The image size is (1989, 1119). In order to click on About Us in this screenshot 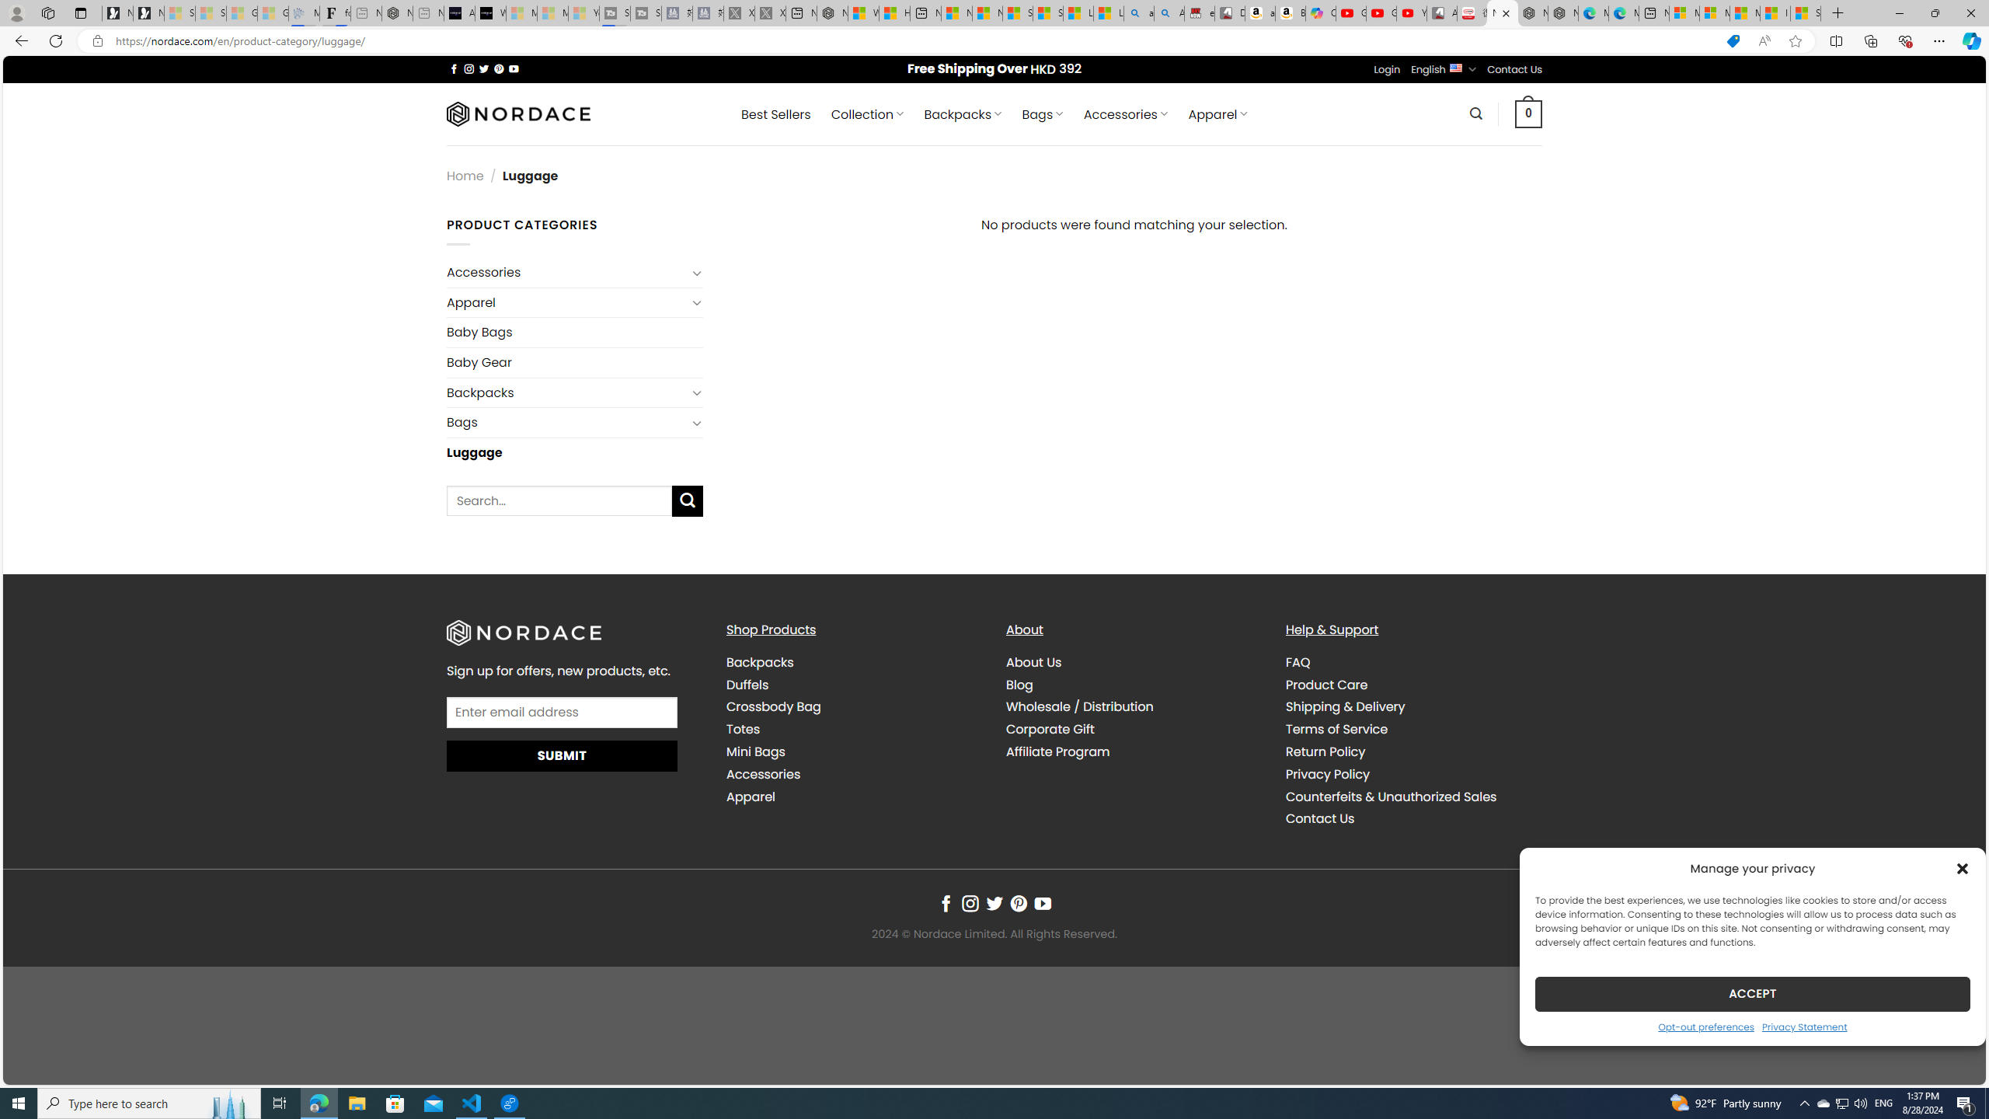, I will do `click(1034, 662)`.